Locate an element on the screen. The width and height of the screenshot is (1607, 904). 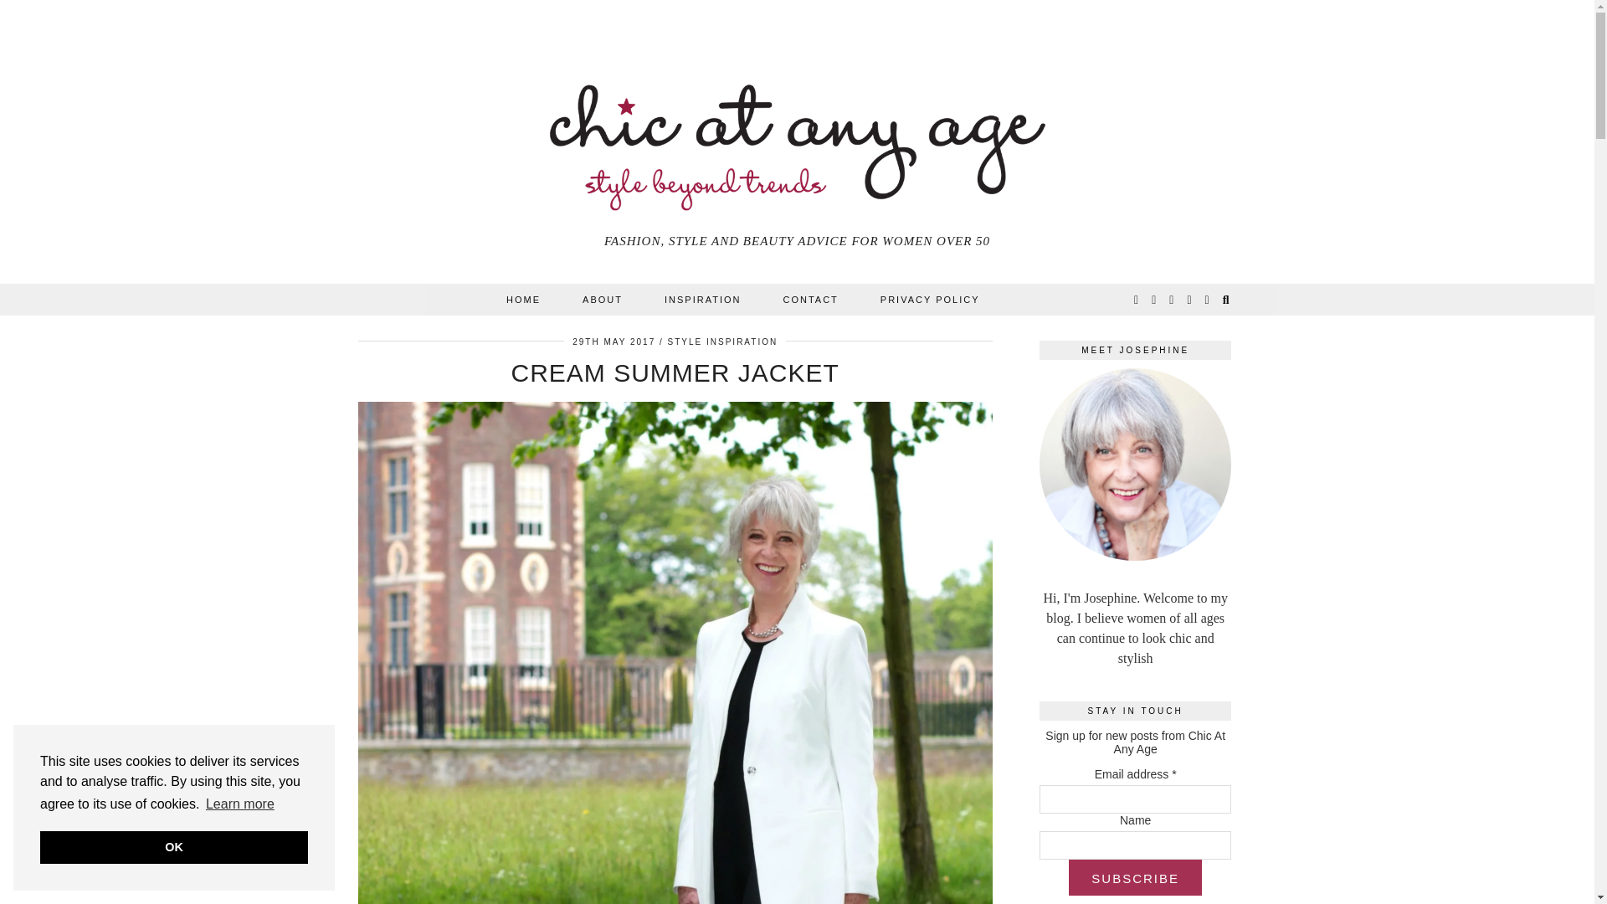
ABOUT is located at coordinates (603, 300).